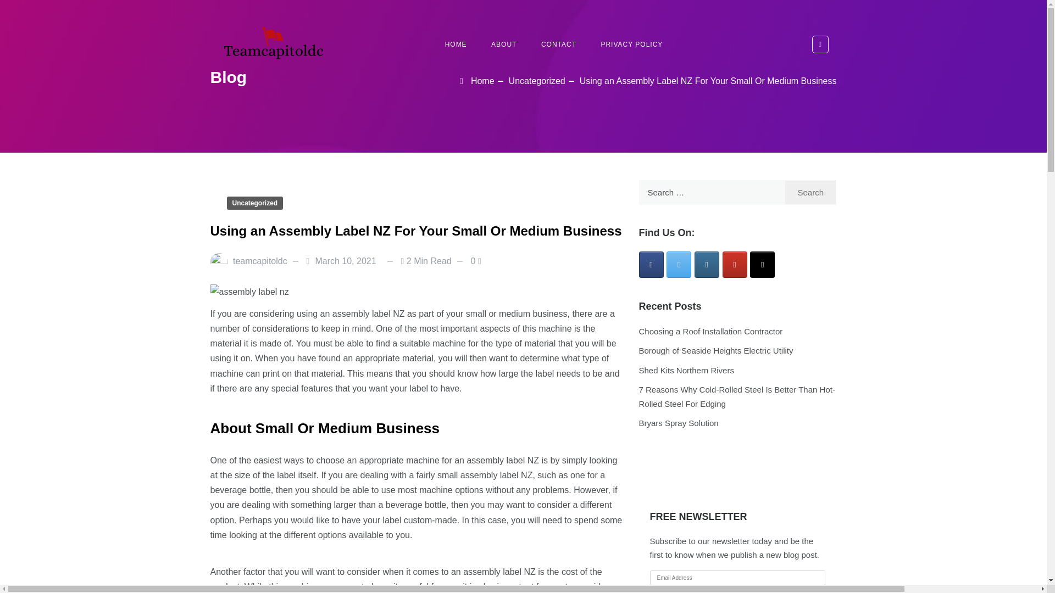 This screenshot has height=593, width=1055. What do you see at coordinates (456, 44) in the screenshot?
I see `HOME` at bounding box center [456, 44].